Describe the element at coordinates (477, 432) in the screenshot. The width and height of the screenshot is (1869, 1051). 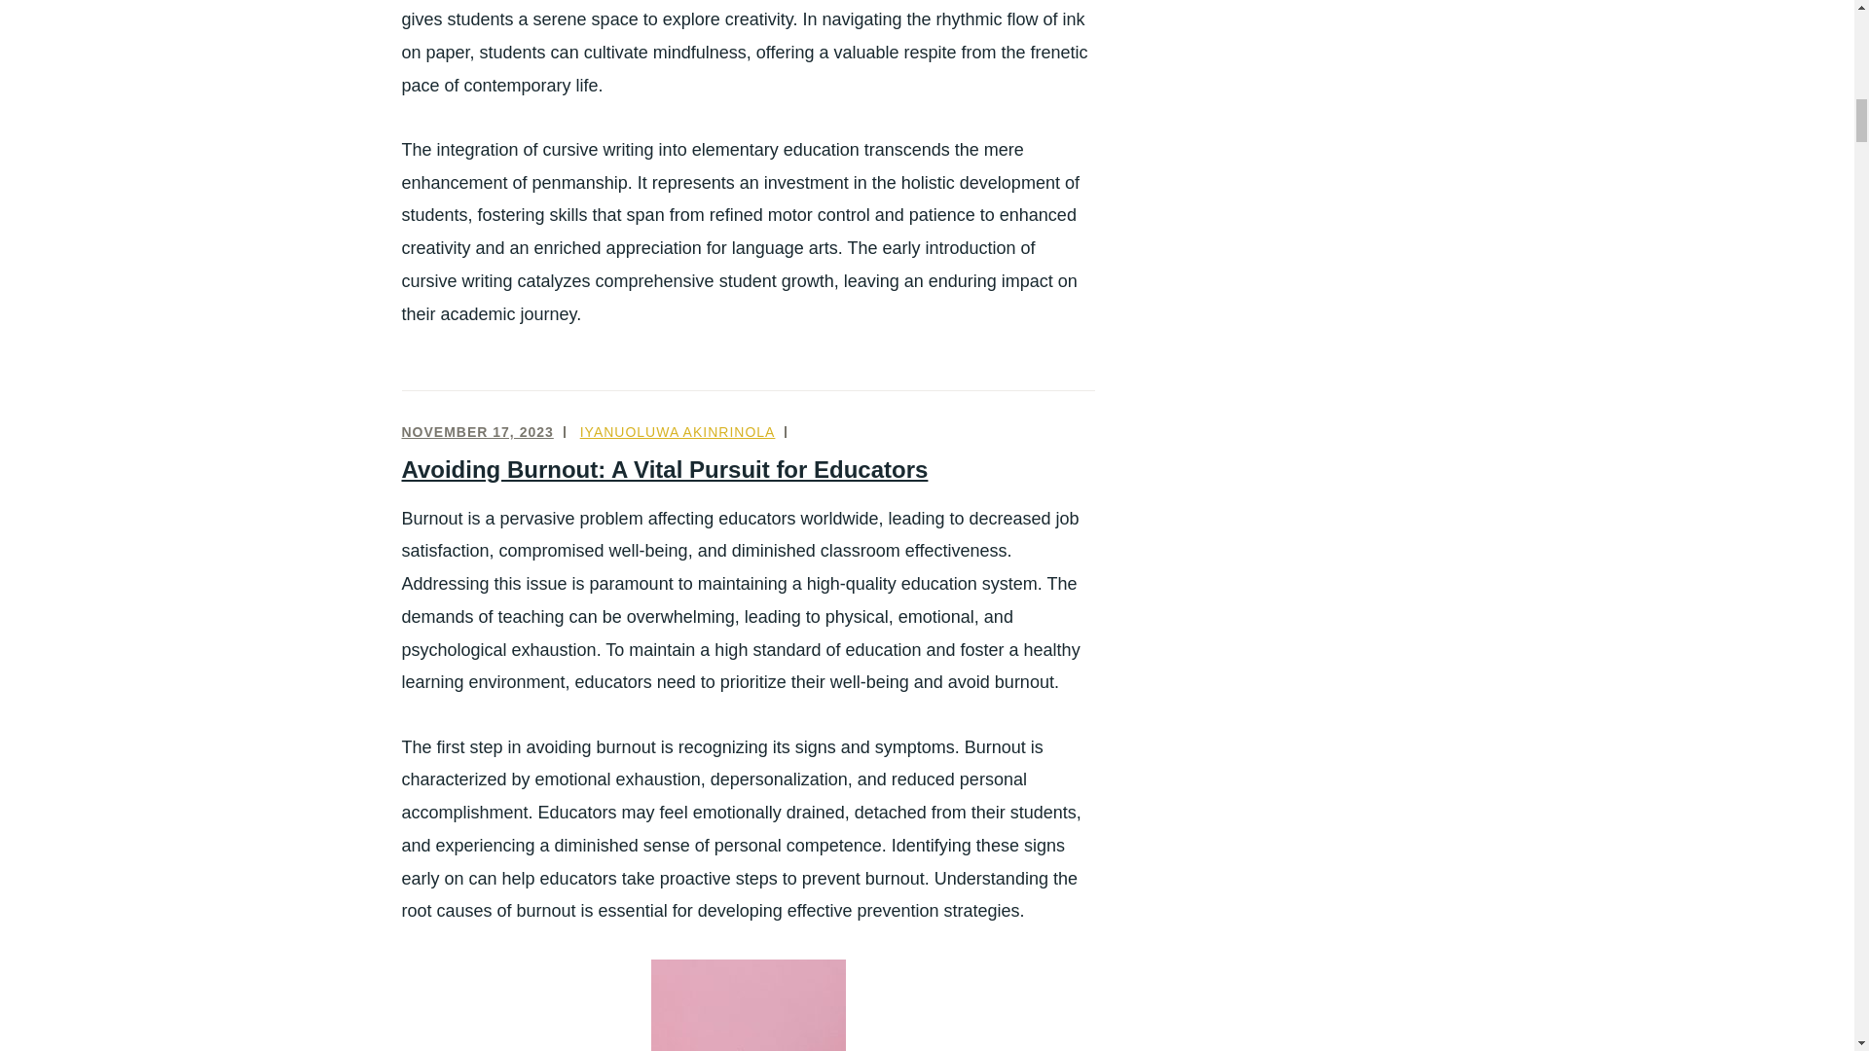
I see `NOVEMBER 17, 2023` at that location.